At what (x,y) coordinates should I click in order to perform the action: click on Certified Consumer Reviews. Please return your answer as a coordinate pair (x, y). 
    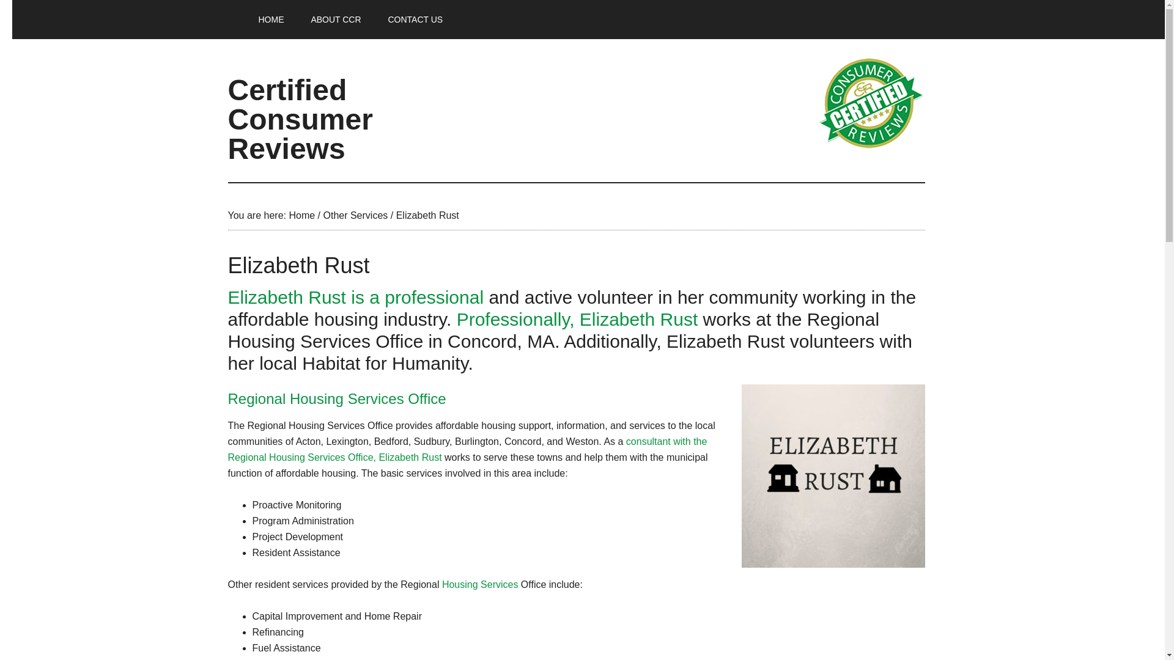
    Looking at the image, I should click on (300, 119).